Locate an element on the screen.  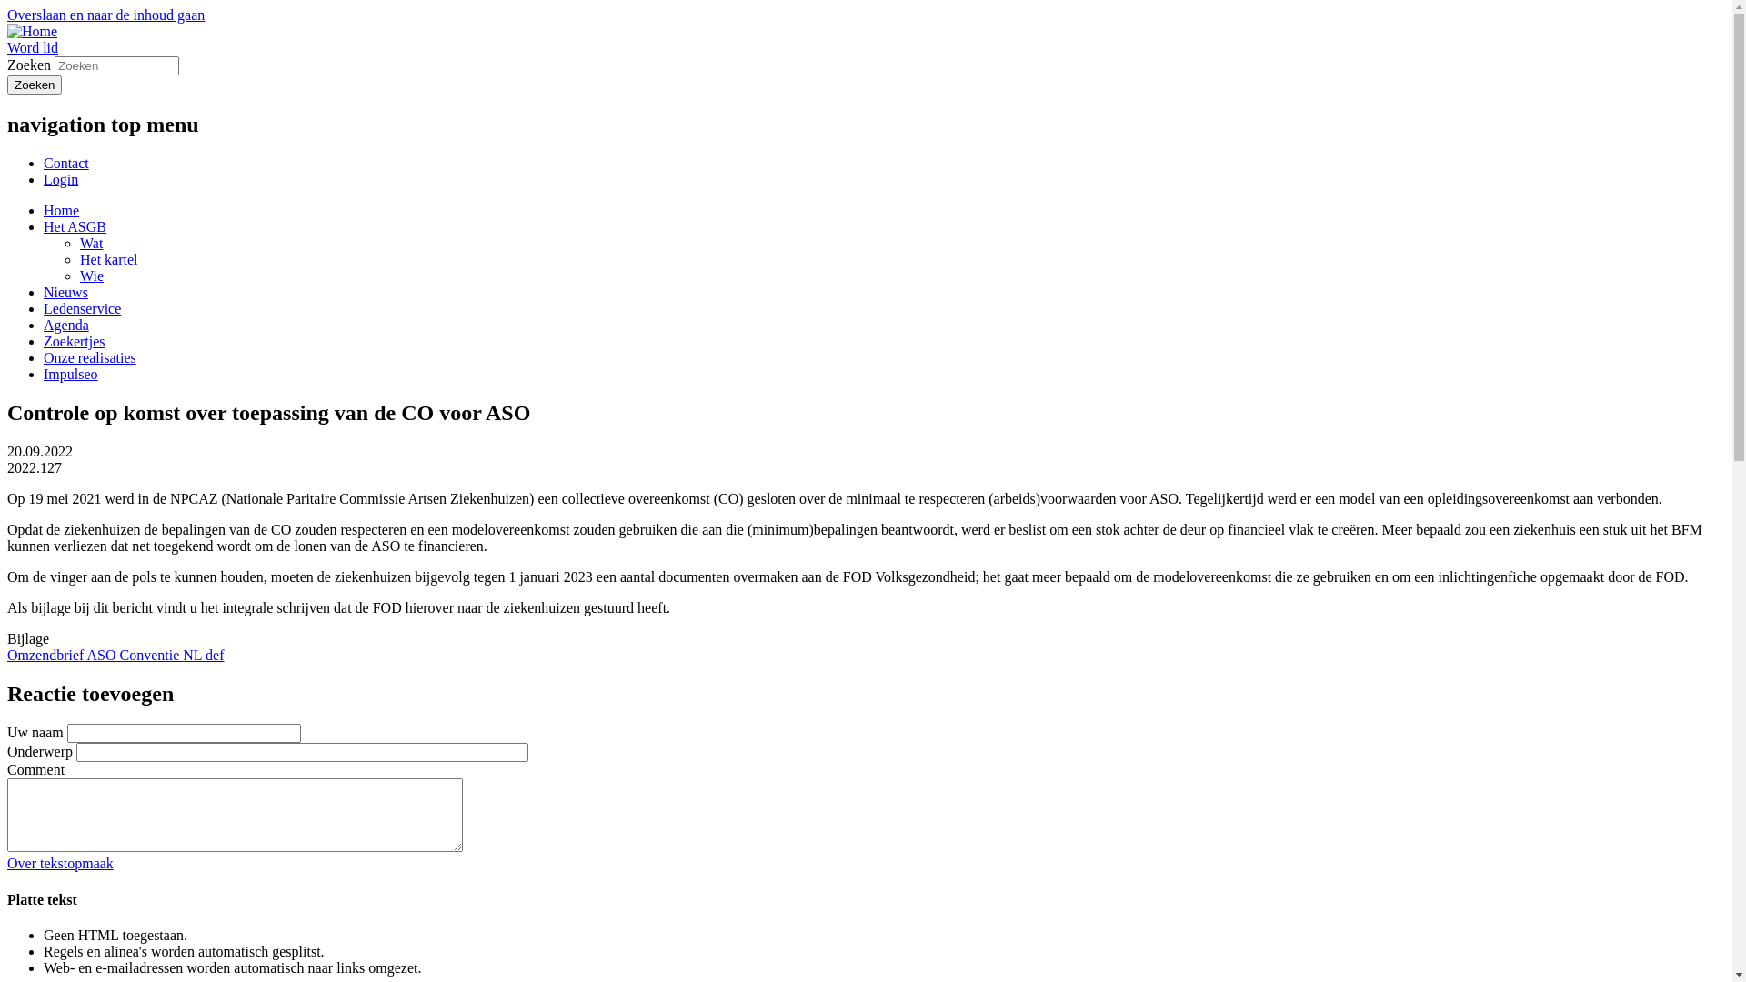
Ledenservice is located at coordinates (82, 309).